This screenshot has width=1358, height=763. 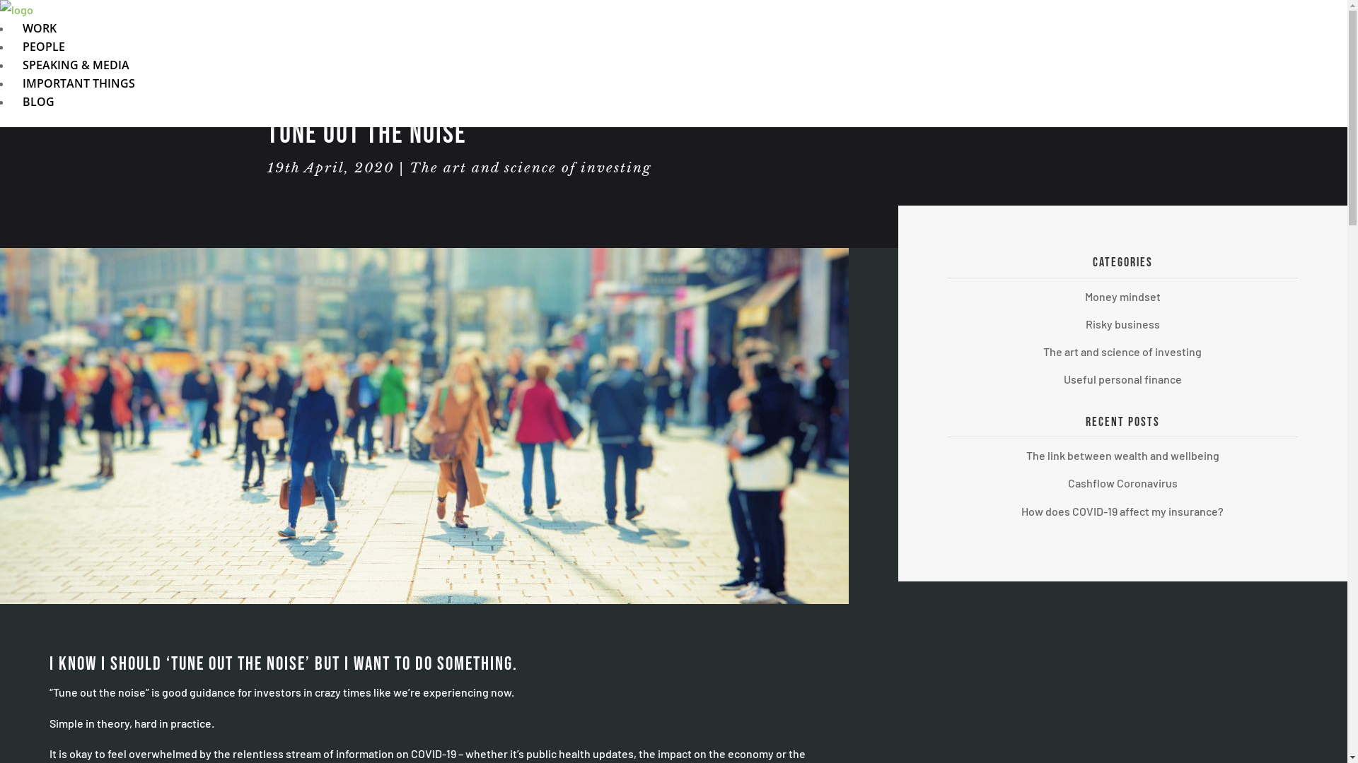 What do you see at coordinates (38, 102) in the screenshot?
I see `BLOG` at bounding box center [38, 102].